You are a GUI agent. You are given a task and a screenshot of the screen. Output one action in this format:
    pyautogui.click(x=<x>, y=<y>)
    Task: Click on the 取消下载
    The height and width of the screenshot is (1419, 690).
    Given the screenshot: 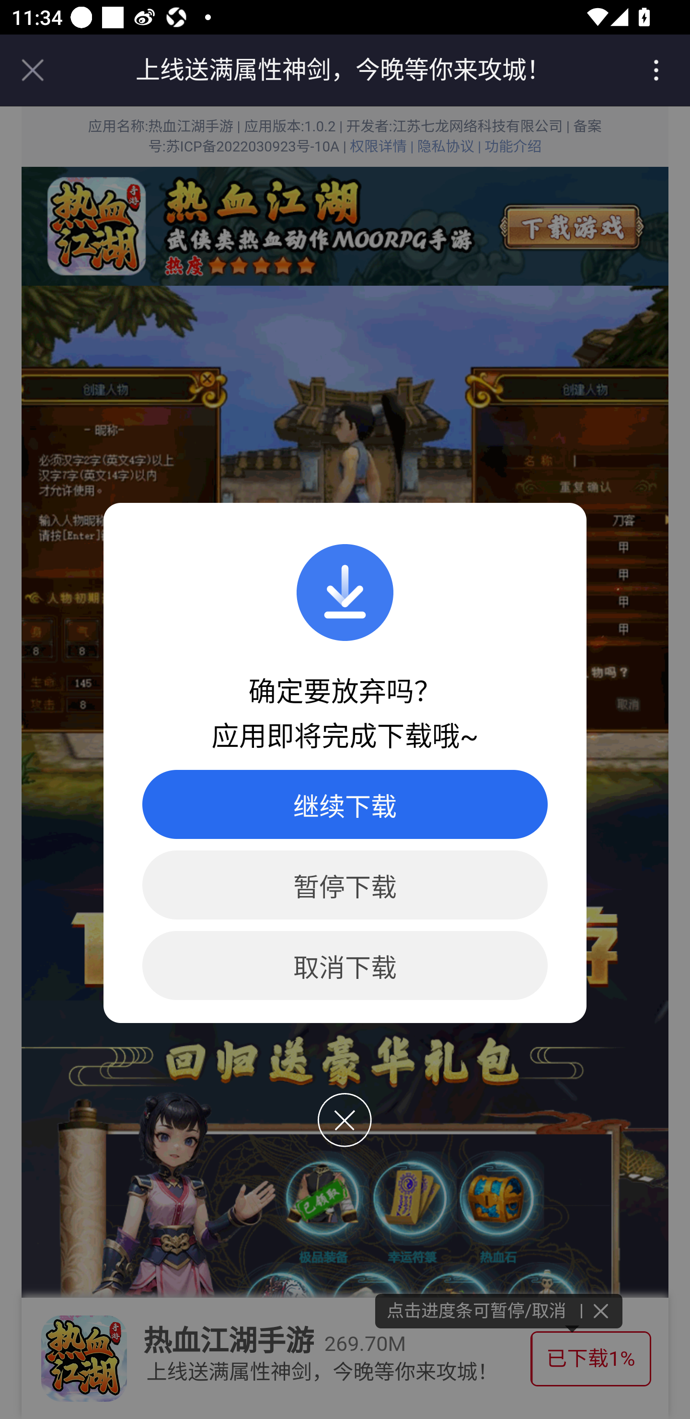 What is the action you would take?
    pyautogui.click(x=345, y=965)
    